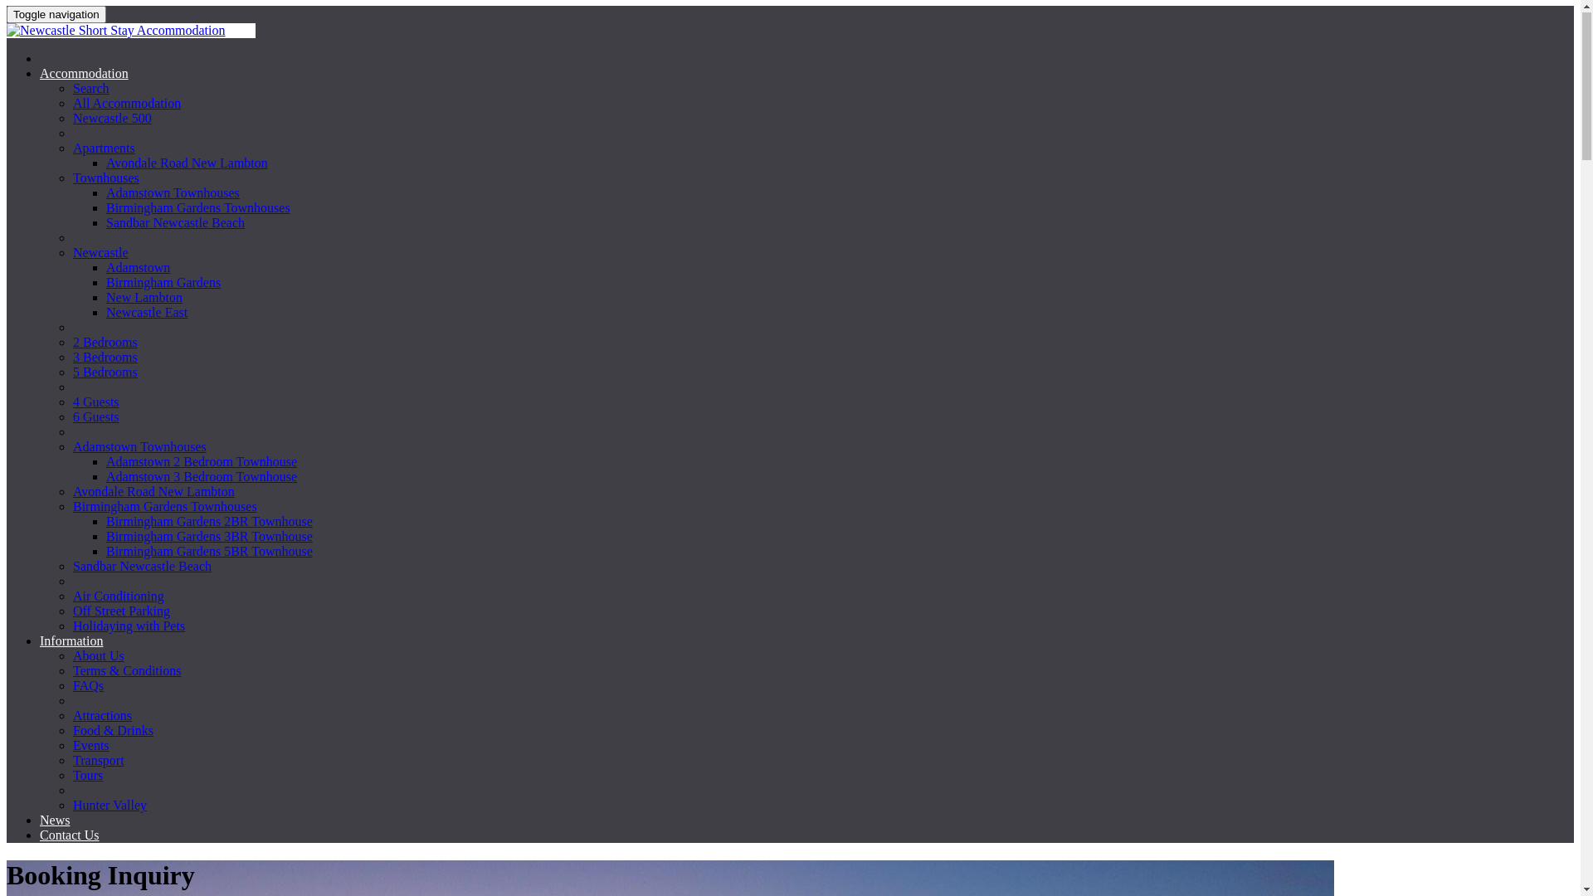  I want to click on Adamstown Townhouses, so click(139, 448).